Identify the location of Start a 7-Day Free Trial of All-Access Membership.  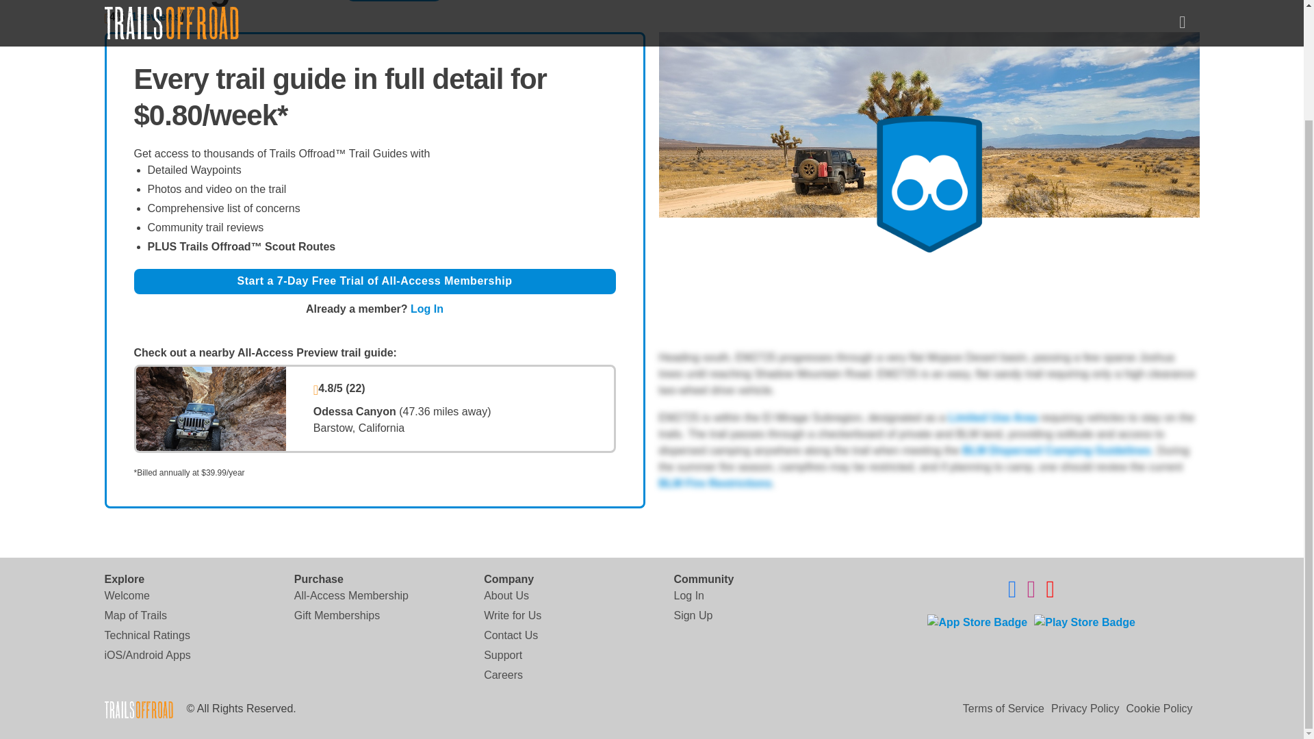
(375, 281).